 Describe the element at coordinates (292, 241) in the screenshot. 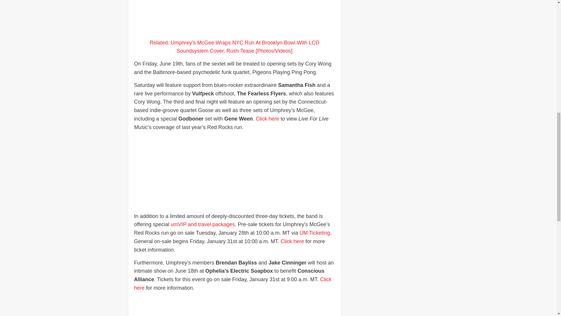

I see `Click here` at that location.